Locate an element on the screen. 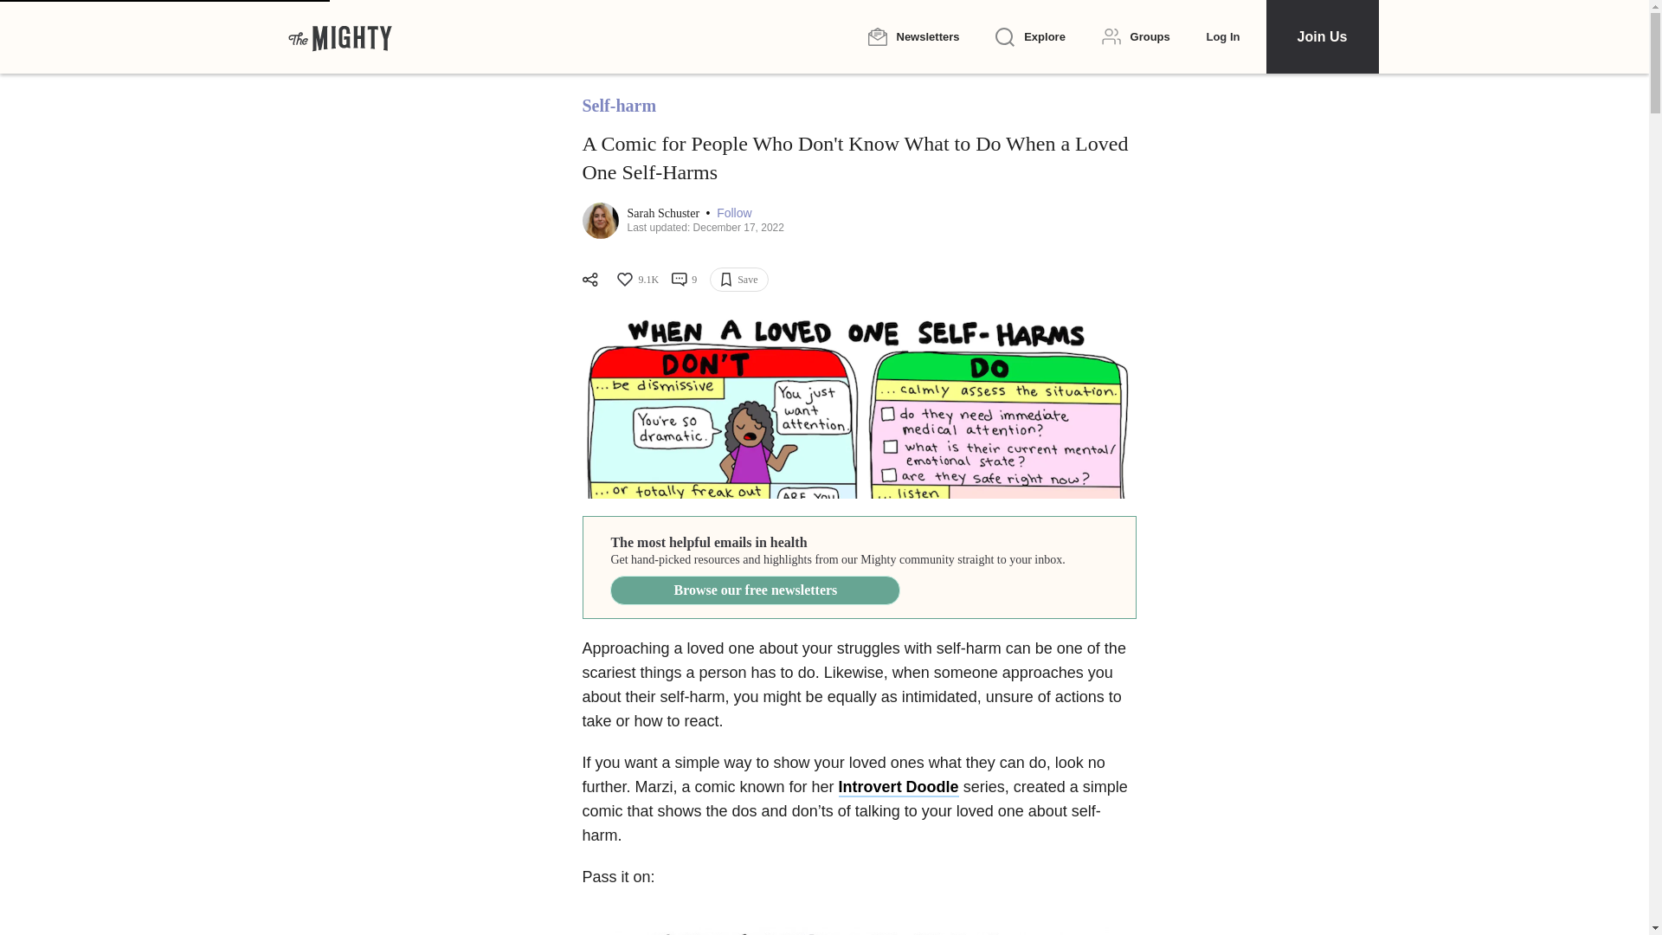  Sarah Schuster is located at coordinates (663, 213).